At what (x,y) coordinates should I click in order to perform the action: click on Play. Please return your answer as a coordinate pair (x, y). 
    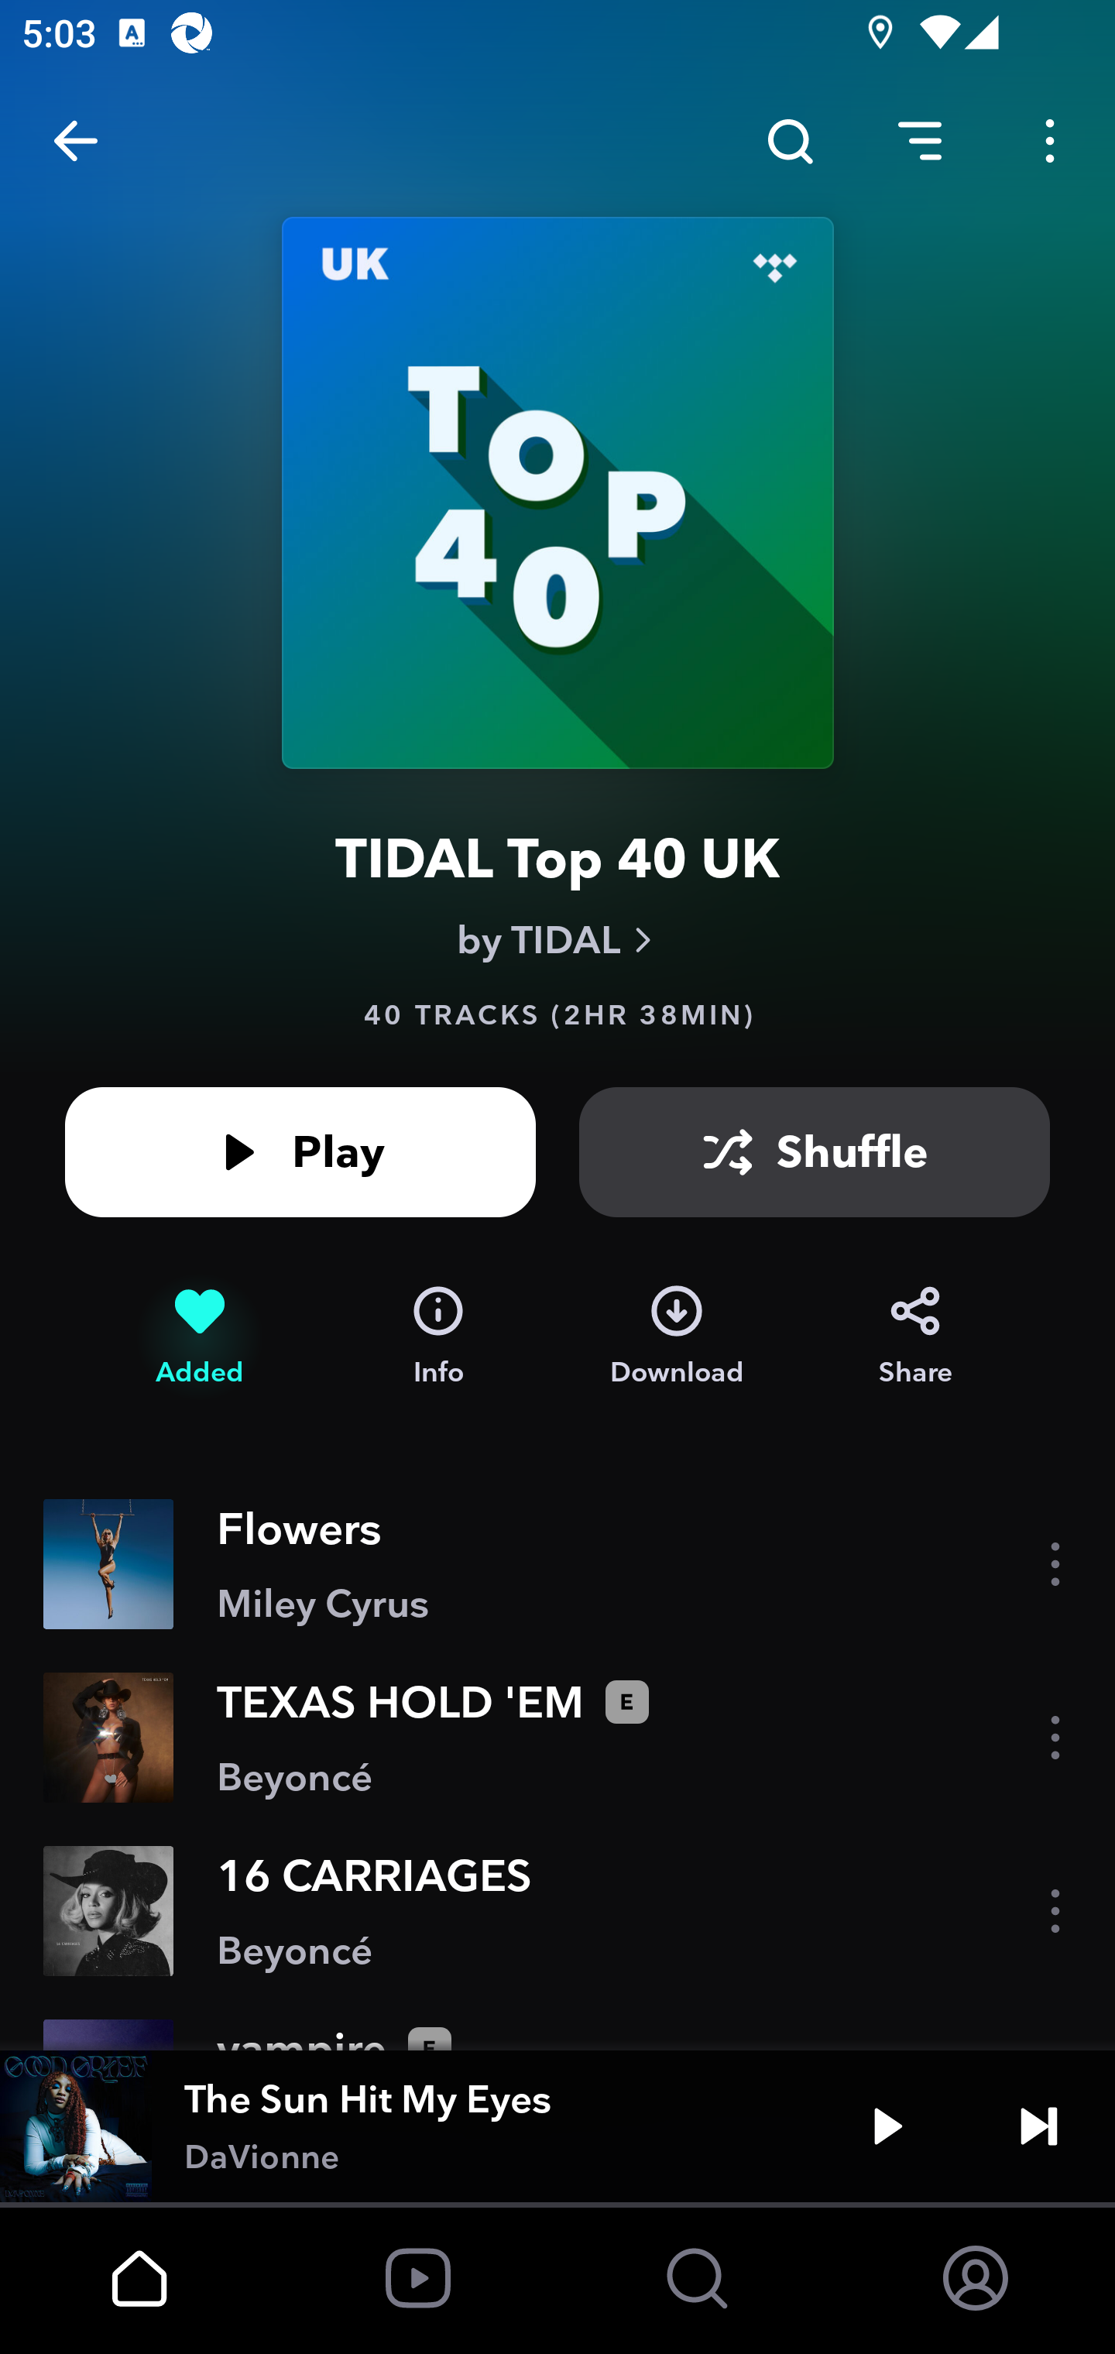
    Looking at the image, I should click on (300, 1152).